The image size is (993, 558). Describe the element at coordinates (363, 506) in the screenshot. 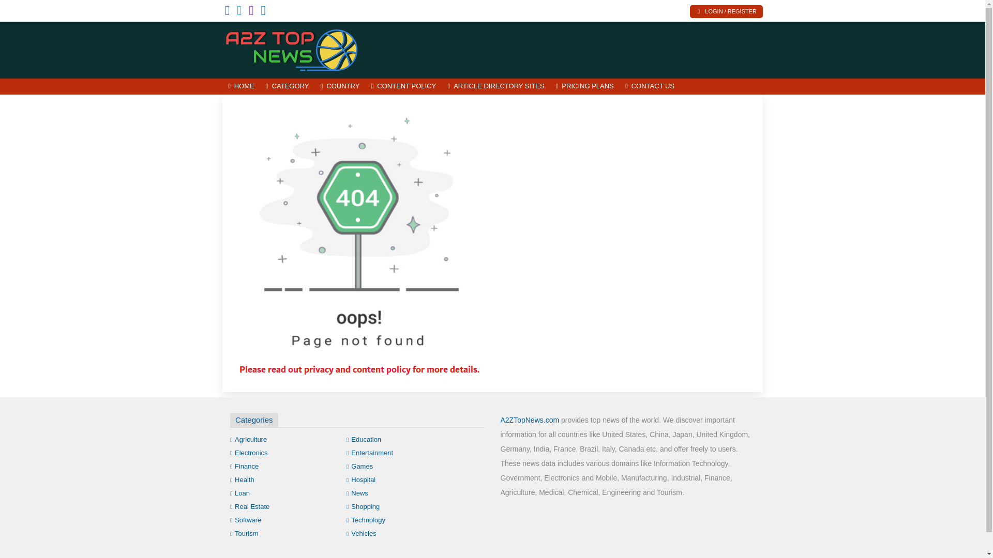

I see `Shopping` at that location.